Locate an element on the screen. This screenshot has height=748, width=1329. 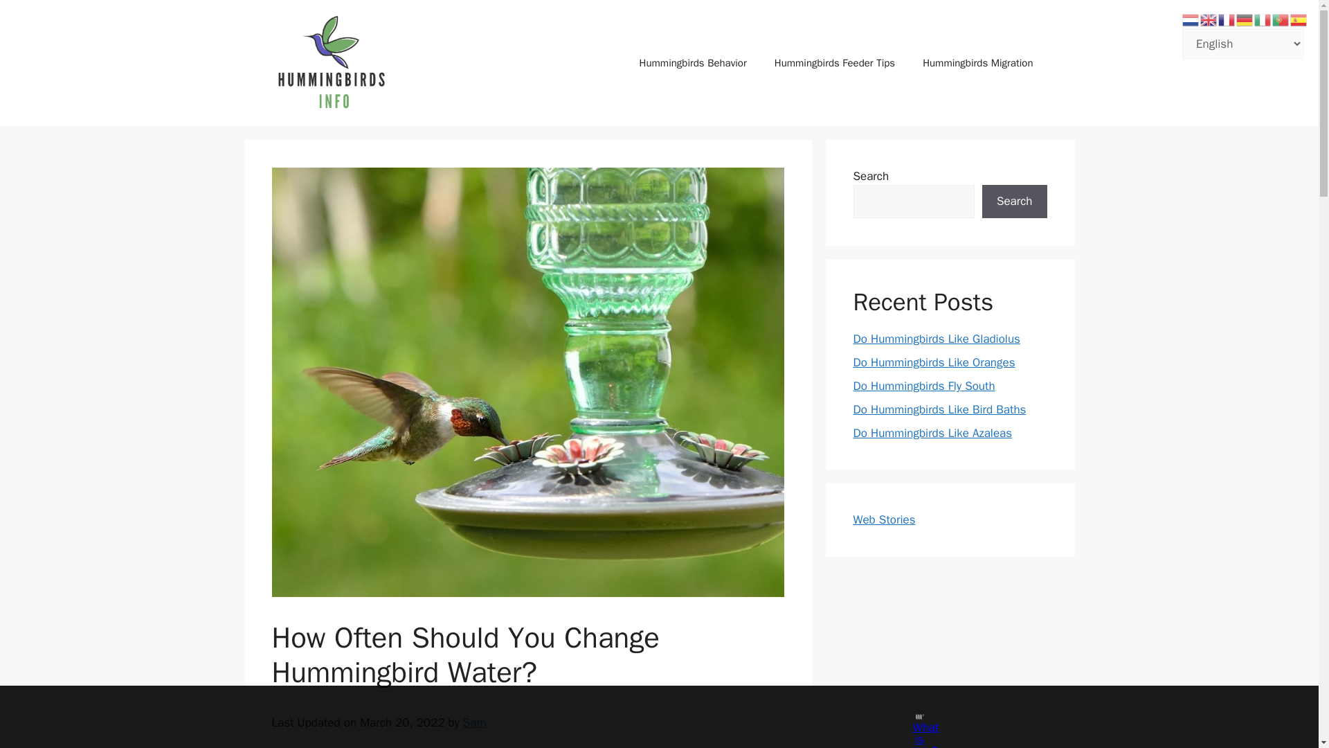
Do Hummingbirds Like Gladiolus is located at coordinates (936, 339).